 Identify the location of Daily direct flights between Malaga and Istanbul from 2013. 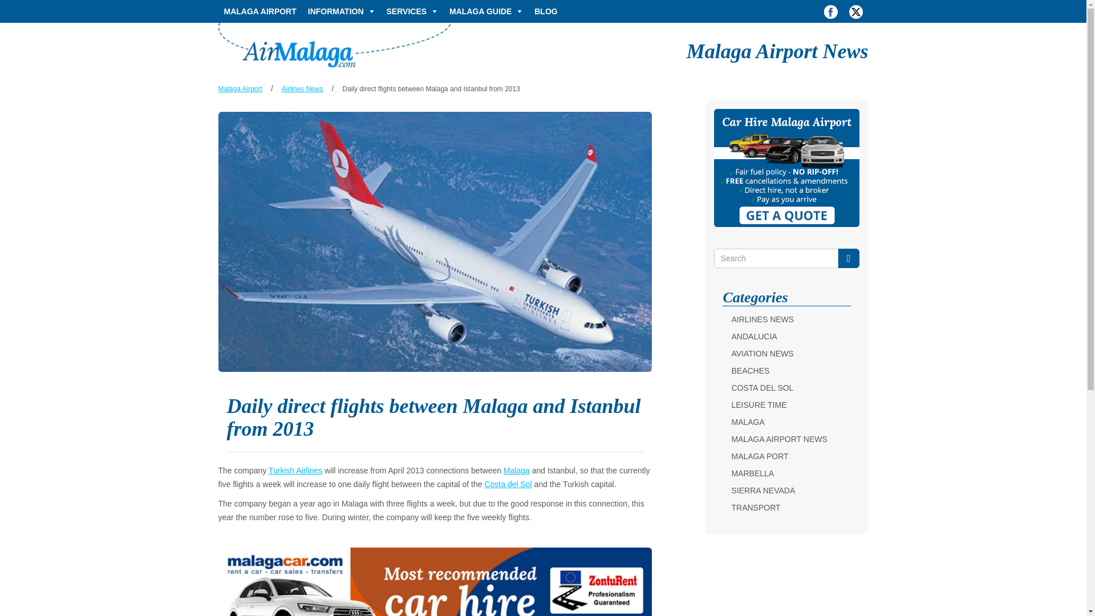
(431, 89).